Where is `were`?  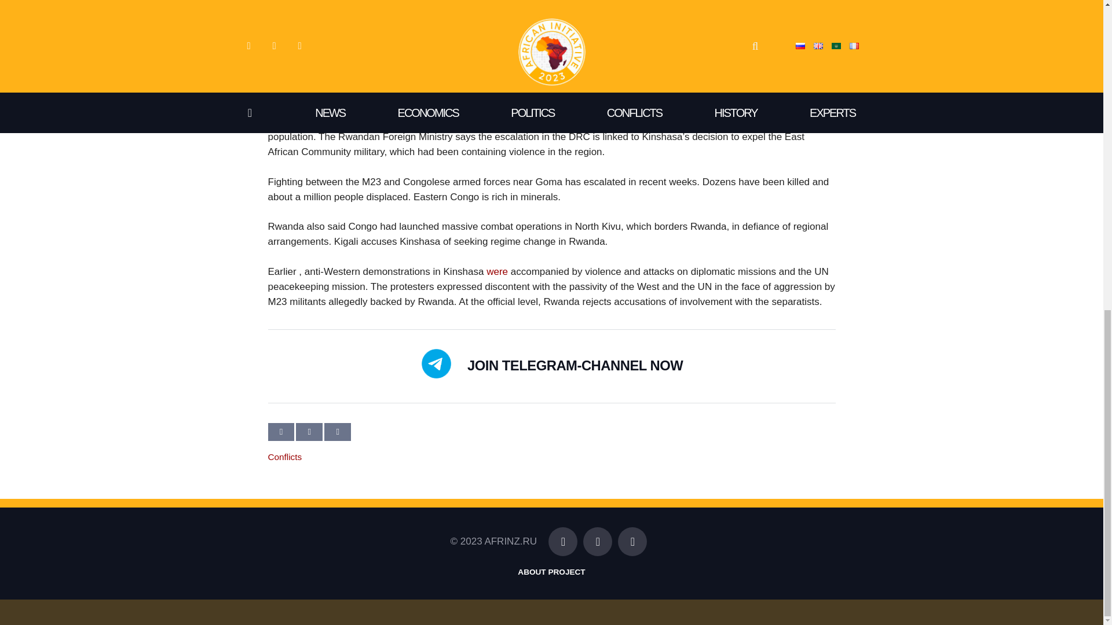 were is located at coordinates (497, 272).